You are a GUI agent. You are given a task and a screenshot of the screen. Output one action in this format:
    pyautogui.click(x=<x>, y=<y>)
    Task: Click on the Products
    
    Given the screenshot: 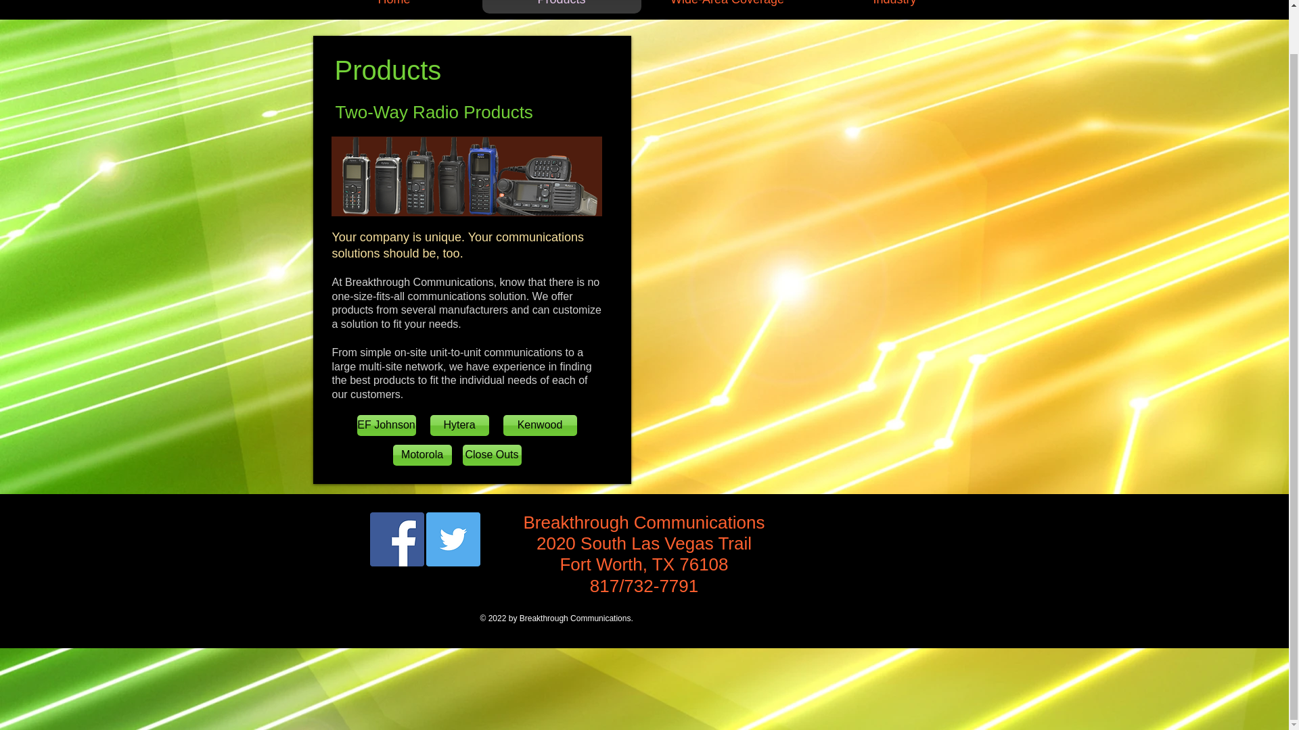 What is the action you would take?
    pyautogui.click(x=562, y=7)
    